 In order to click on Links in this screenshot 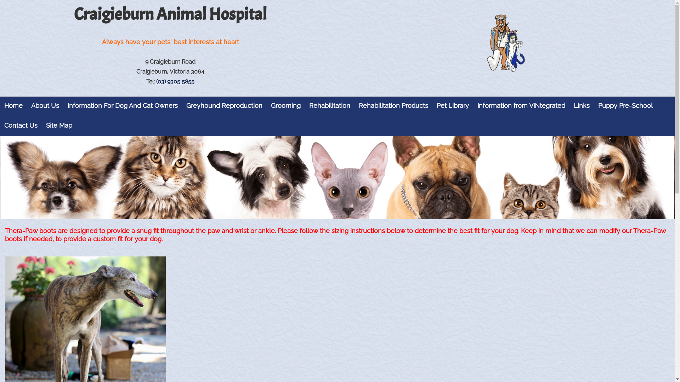, I will do `click(582, 106)`.